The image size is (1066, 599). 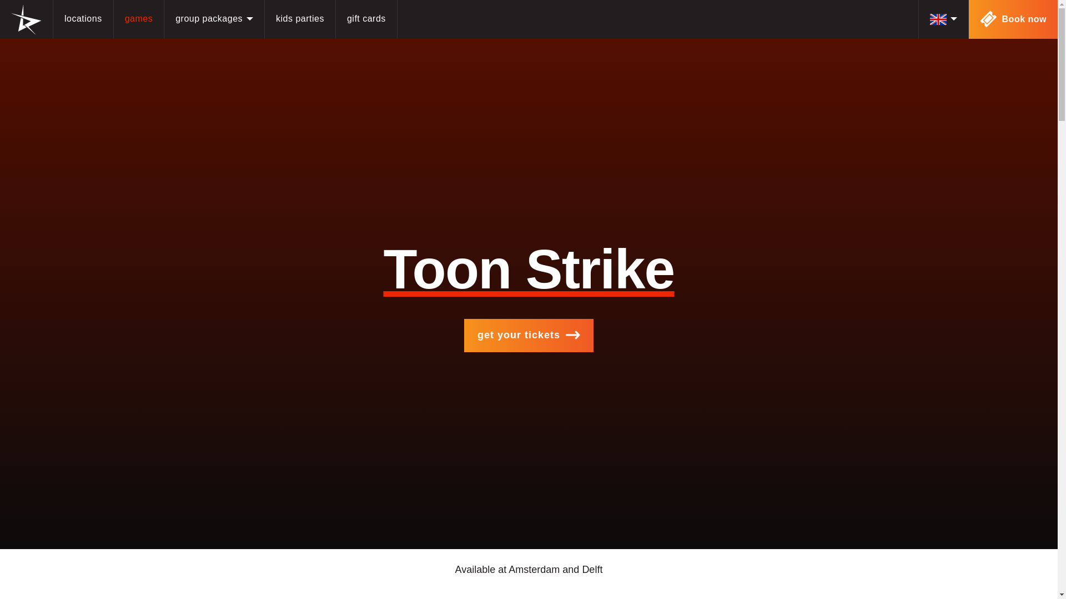 What do you see at coordinates (943, 19) in the screenshot?
I see `en` at bounding box center [943, 19].